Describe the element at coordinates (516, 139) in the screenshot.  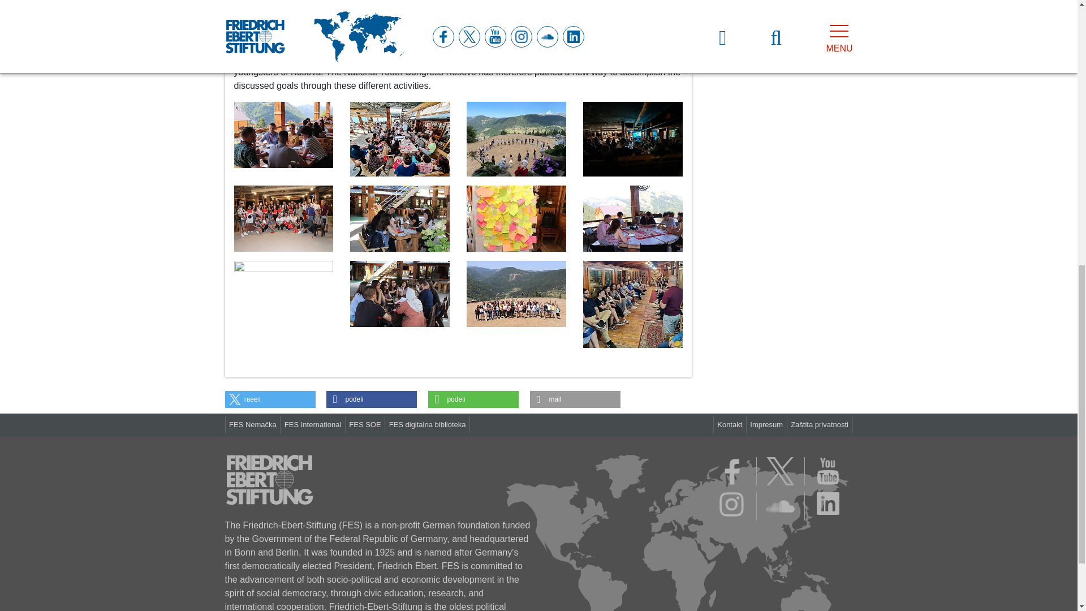
I see `WhatsApp Image 2021 08 02 at 18.23.13 2 ` at that location.